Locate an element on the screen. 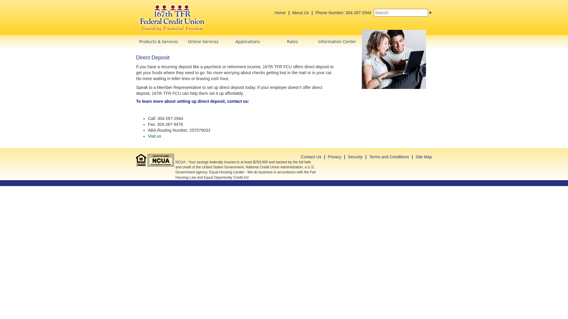 The height and width of the screenshot is (319, 568). National Credit Union Administration is located at coordinates (161, 160).